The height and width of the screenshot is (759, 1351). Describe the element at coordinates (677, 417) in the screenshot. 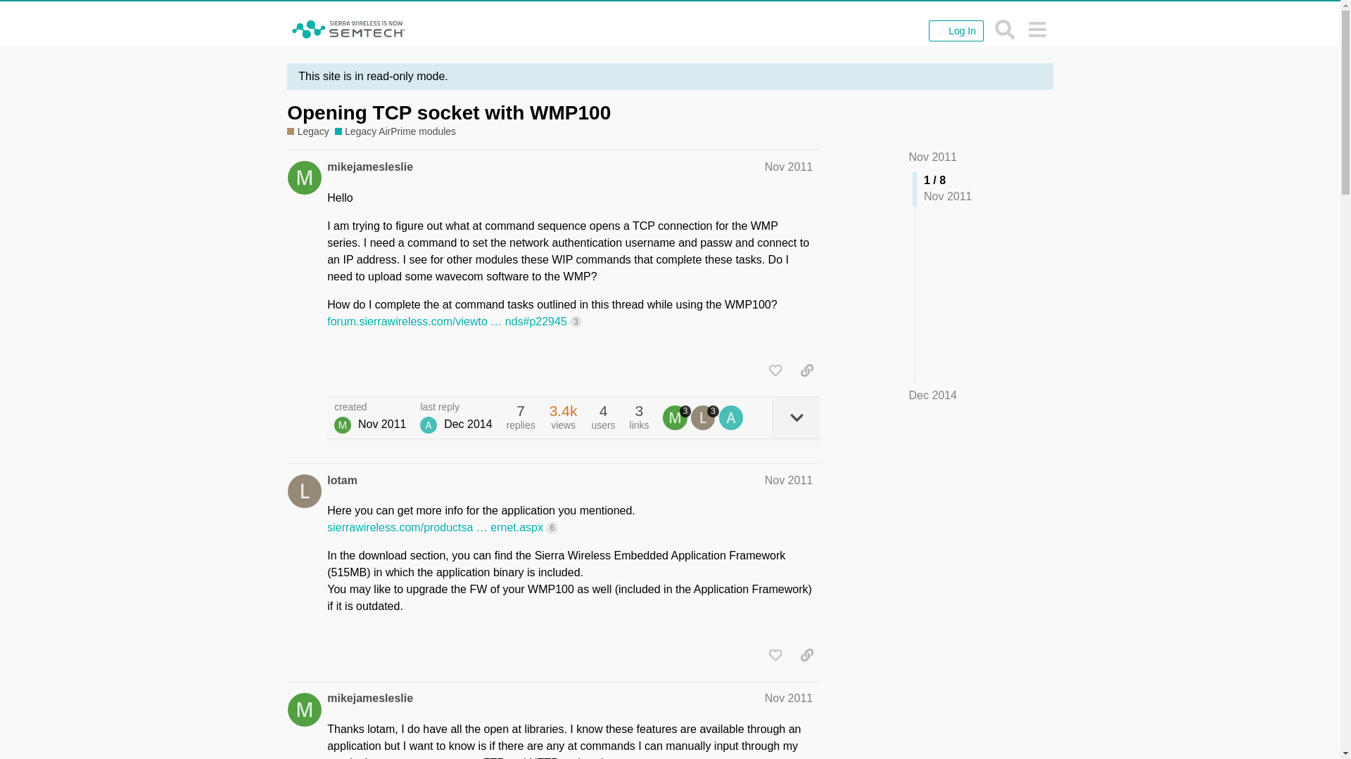

I see `3` at that location.